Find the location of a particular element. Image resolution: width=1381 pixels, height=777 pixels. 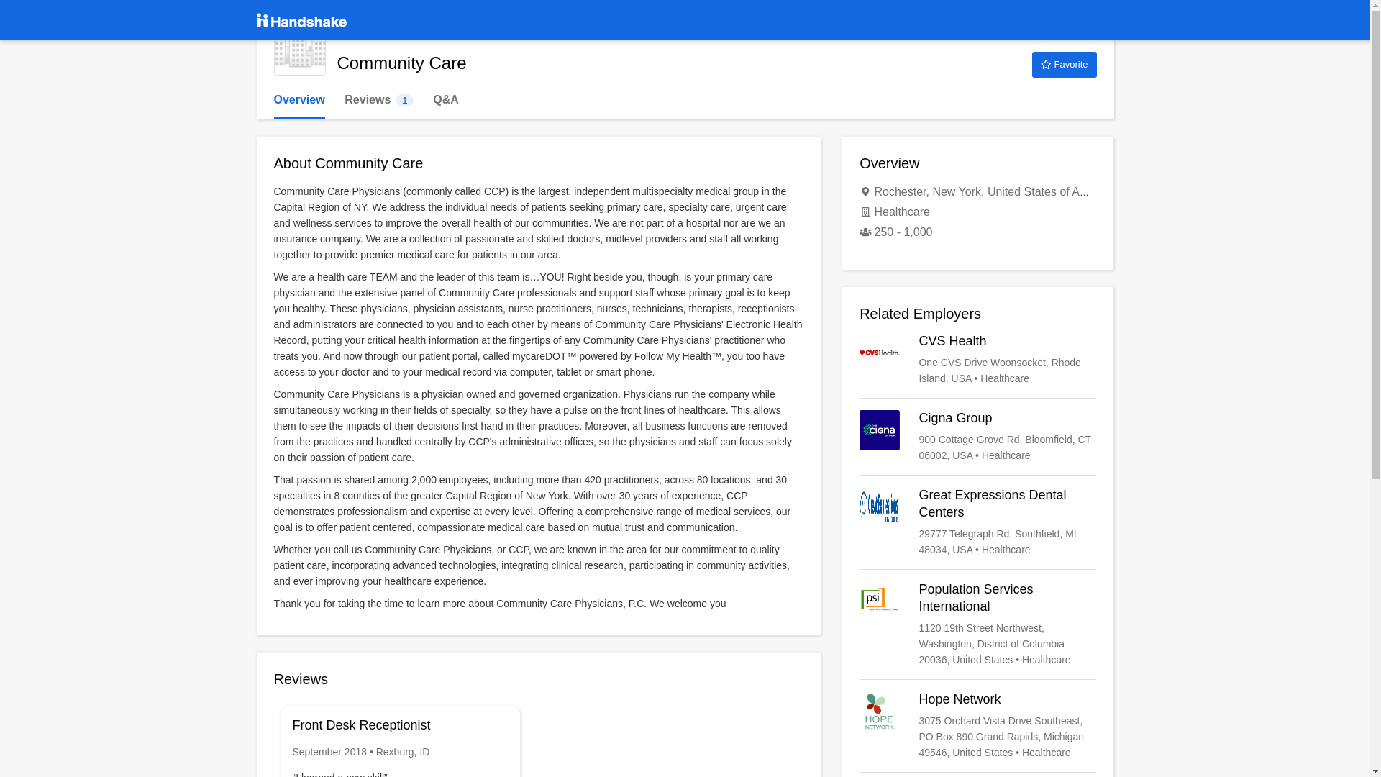

Hope Network is located at coordinates (977, 726).